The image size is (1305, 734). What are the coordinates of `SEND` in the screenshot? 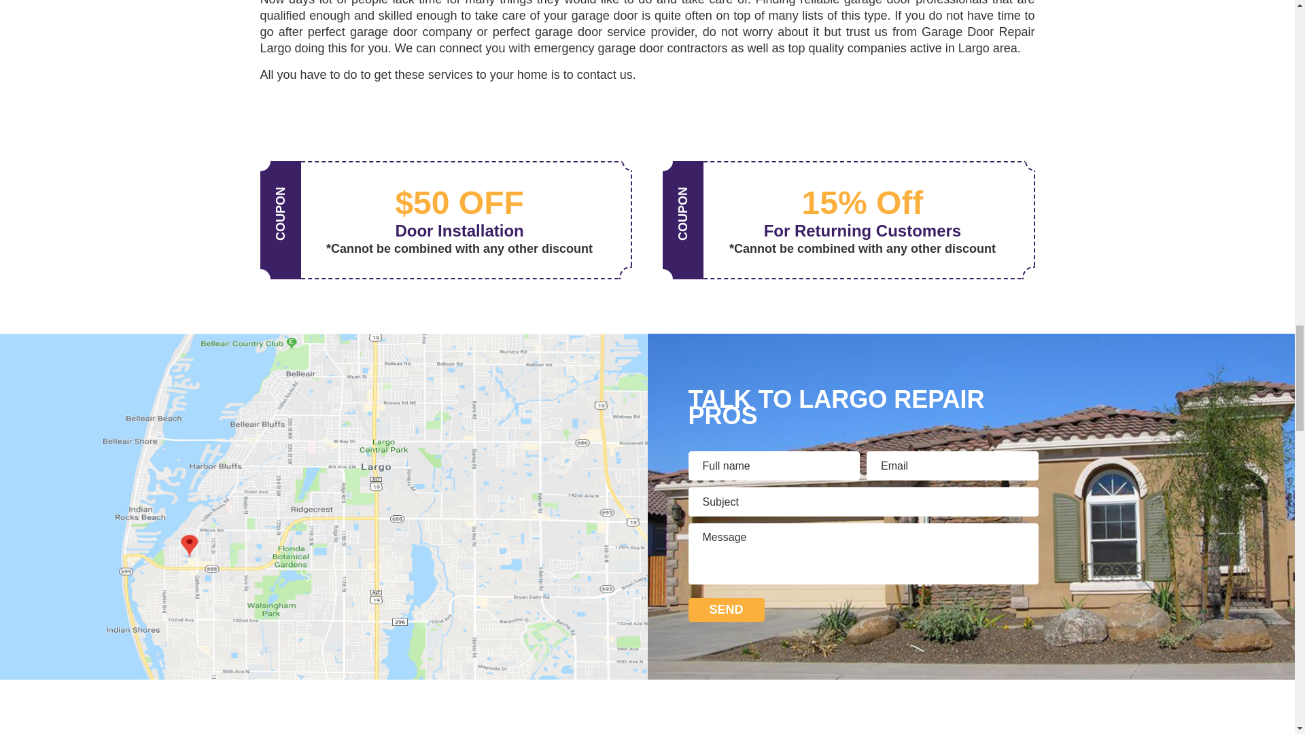 It's located at (725, 610).